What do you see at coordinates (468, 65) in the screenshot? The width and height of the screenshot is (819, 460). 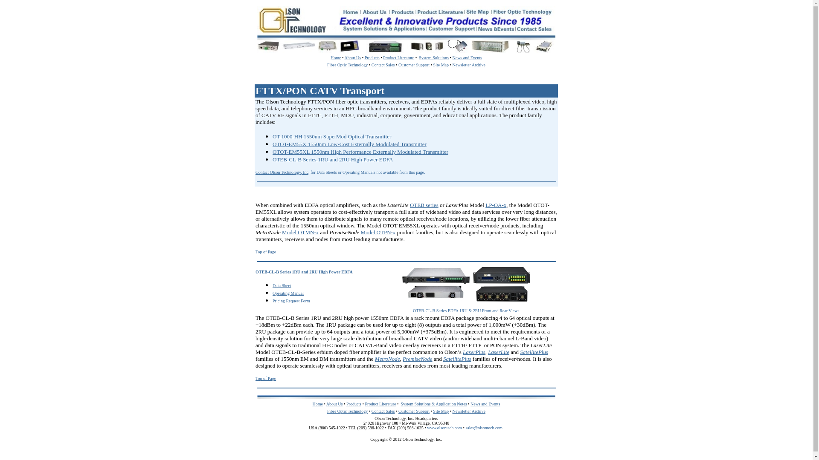 I see `Newsletter Archive` at bounding box center [468, 65].